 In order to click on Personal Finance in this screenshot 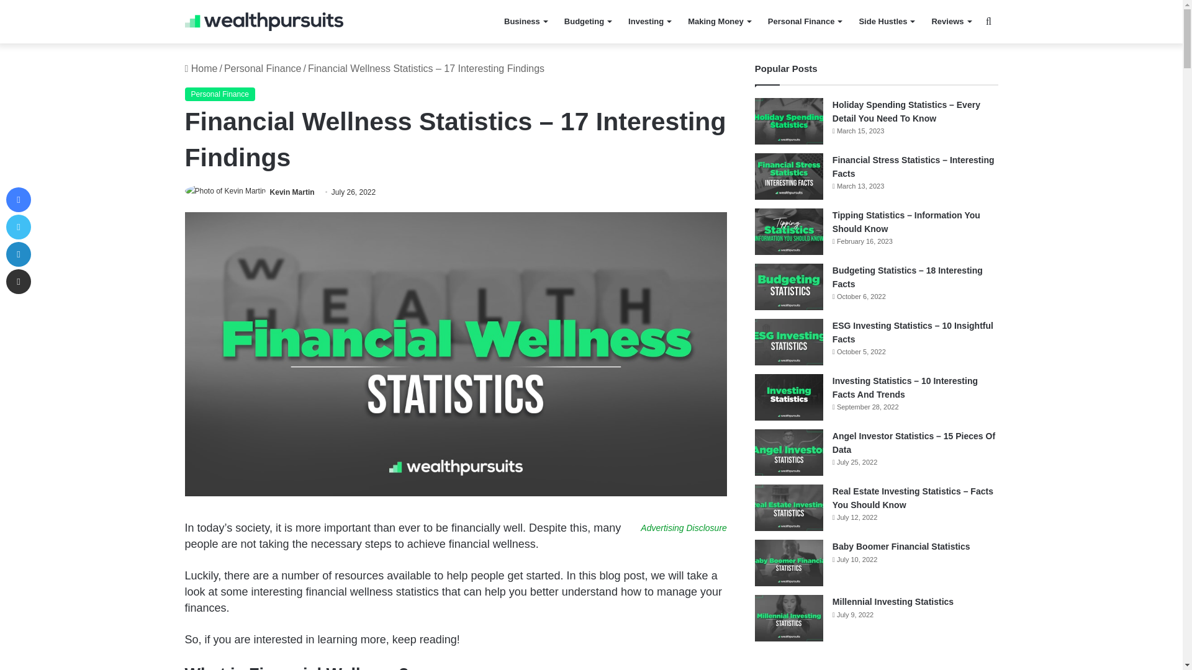, I will do `click(805, 22)`.